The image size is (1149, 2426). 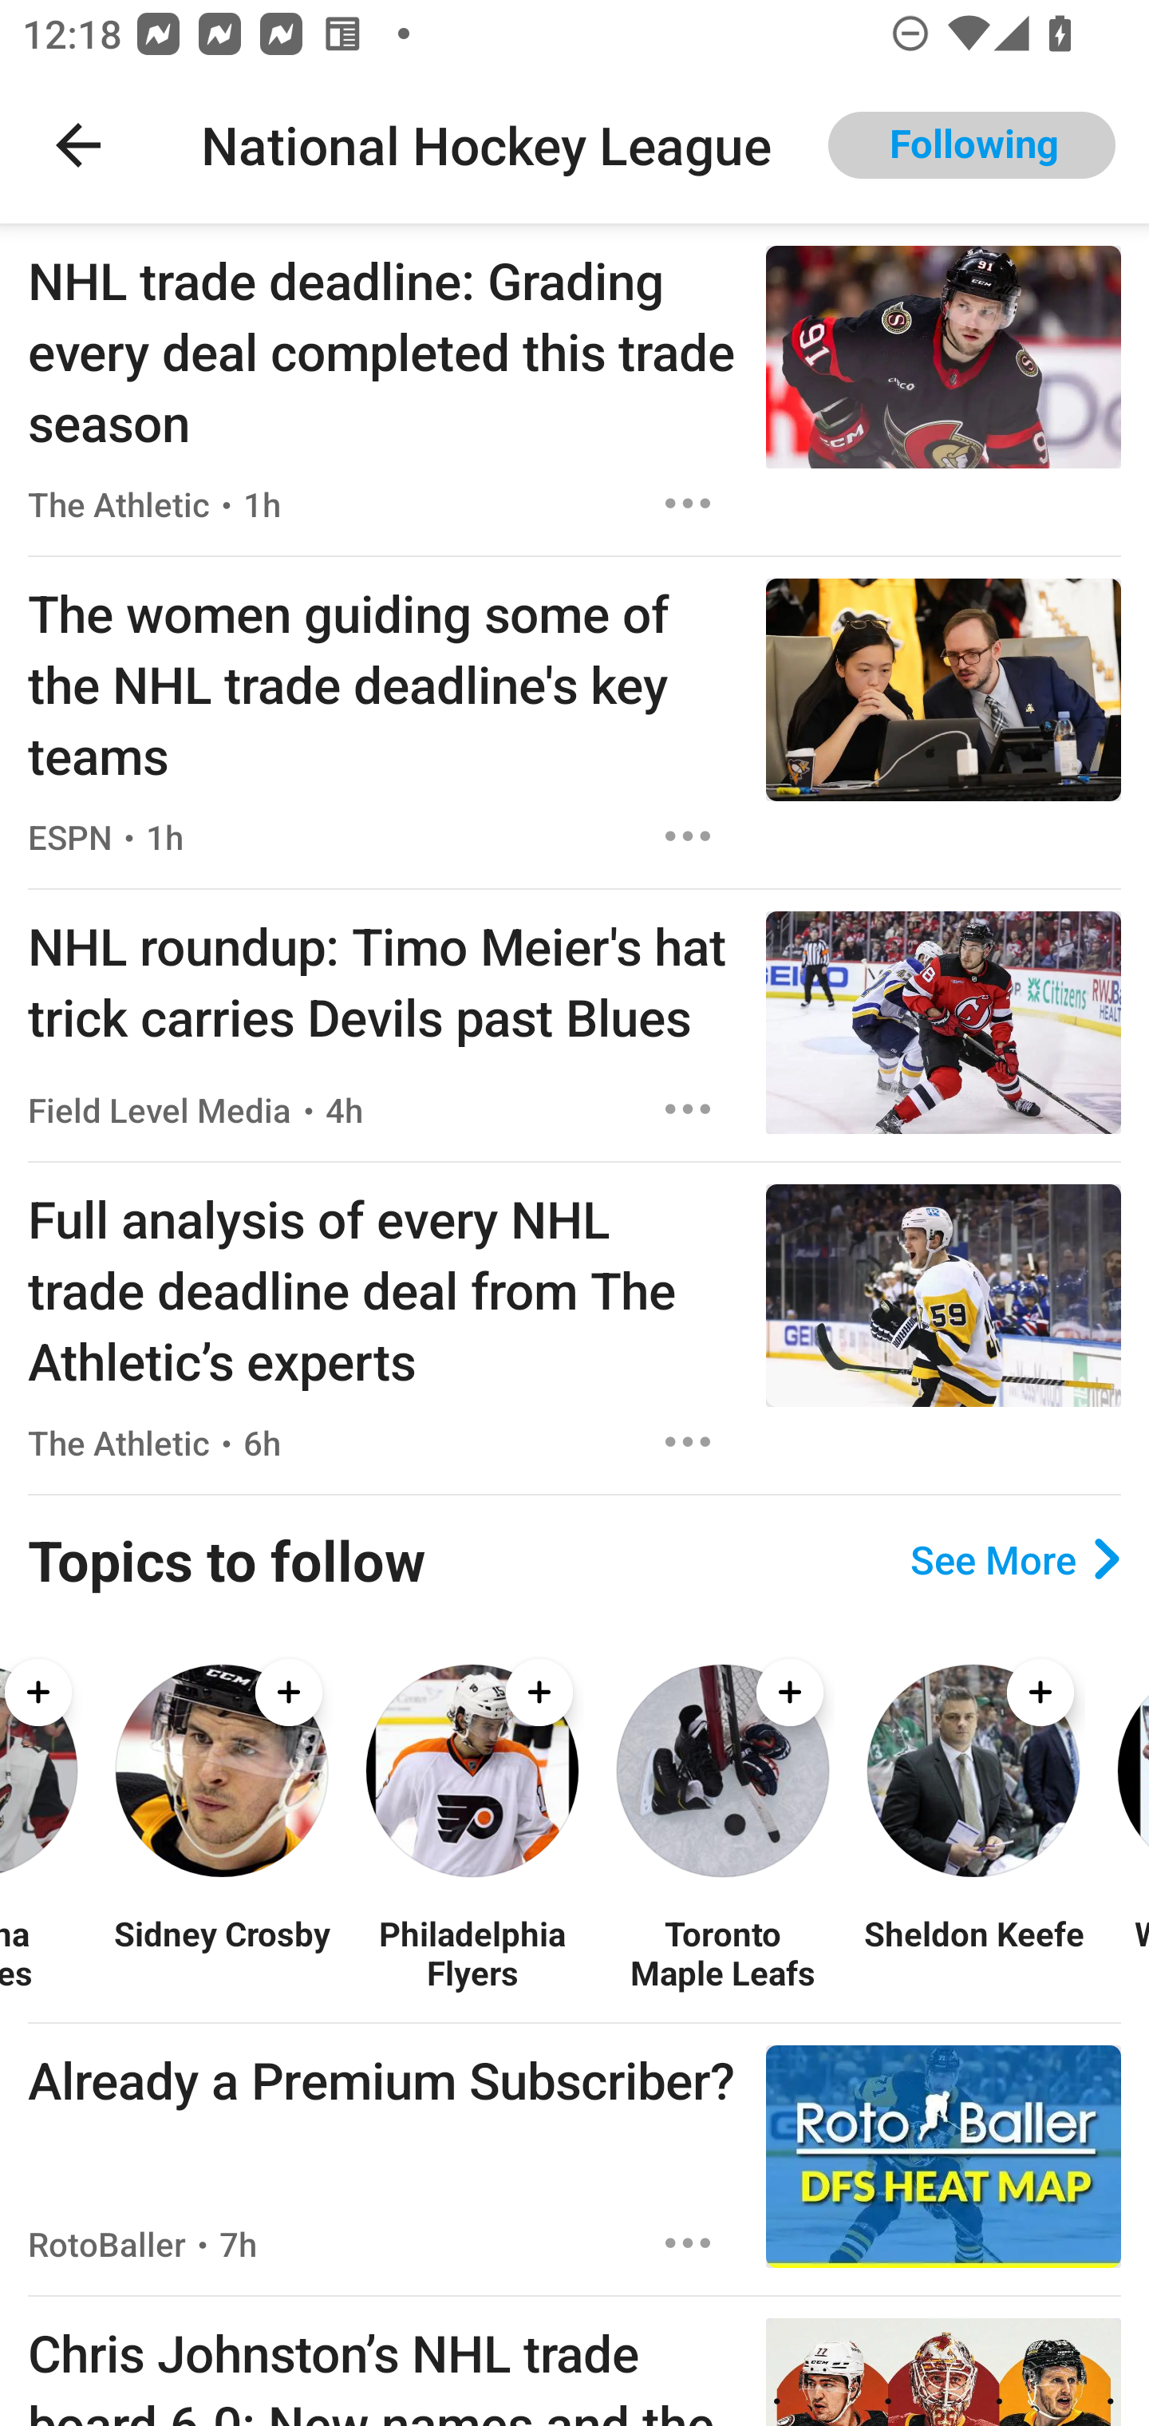 I want to click on See More, so click(x=1015, y=1559).